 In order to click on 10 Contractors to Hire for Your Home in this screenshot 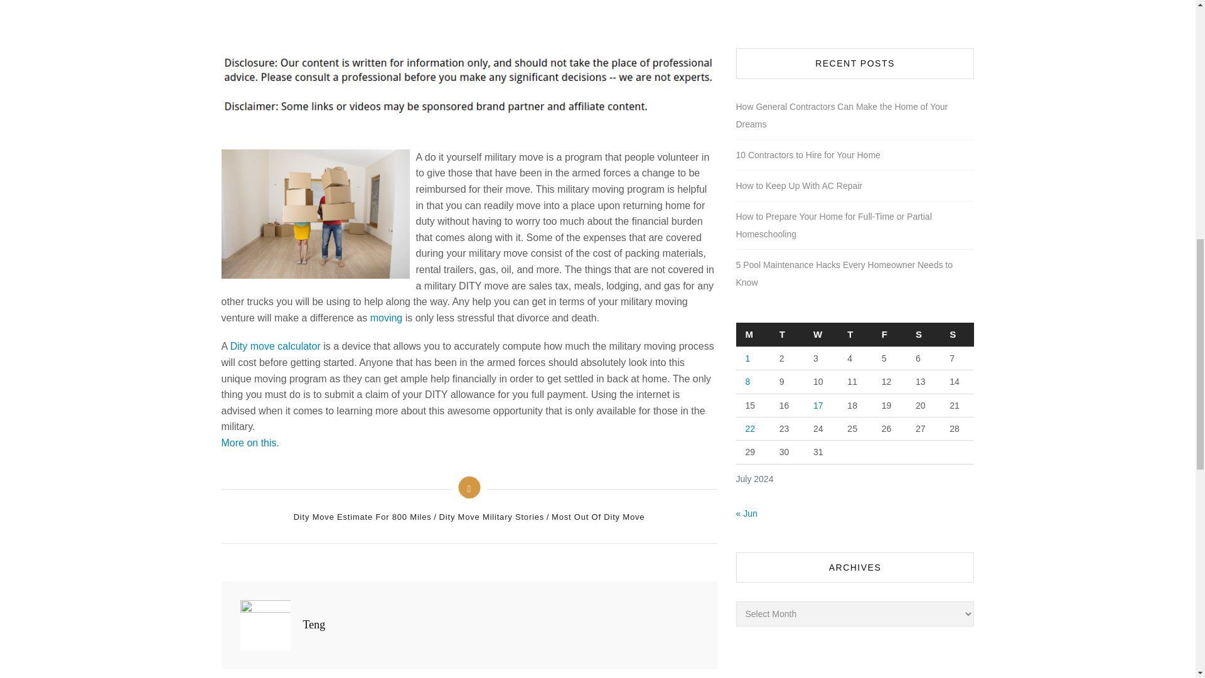, I will do `click(807, 155)`.